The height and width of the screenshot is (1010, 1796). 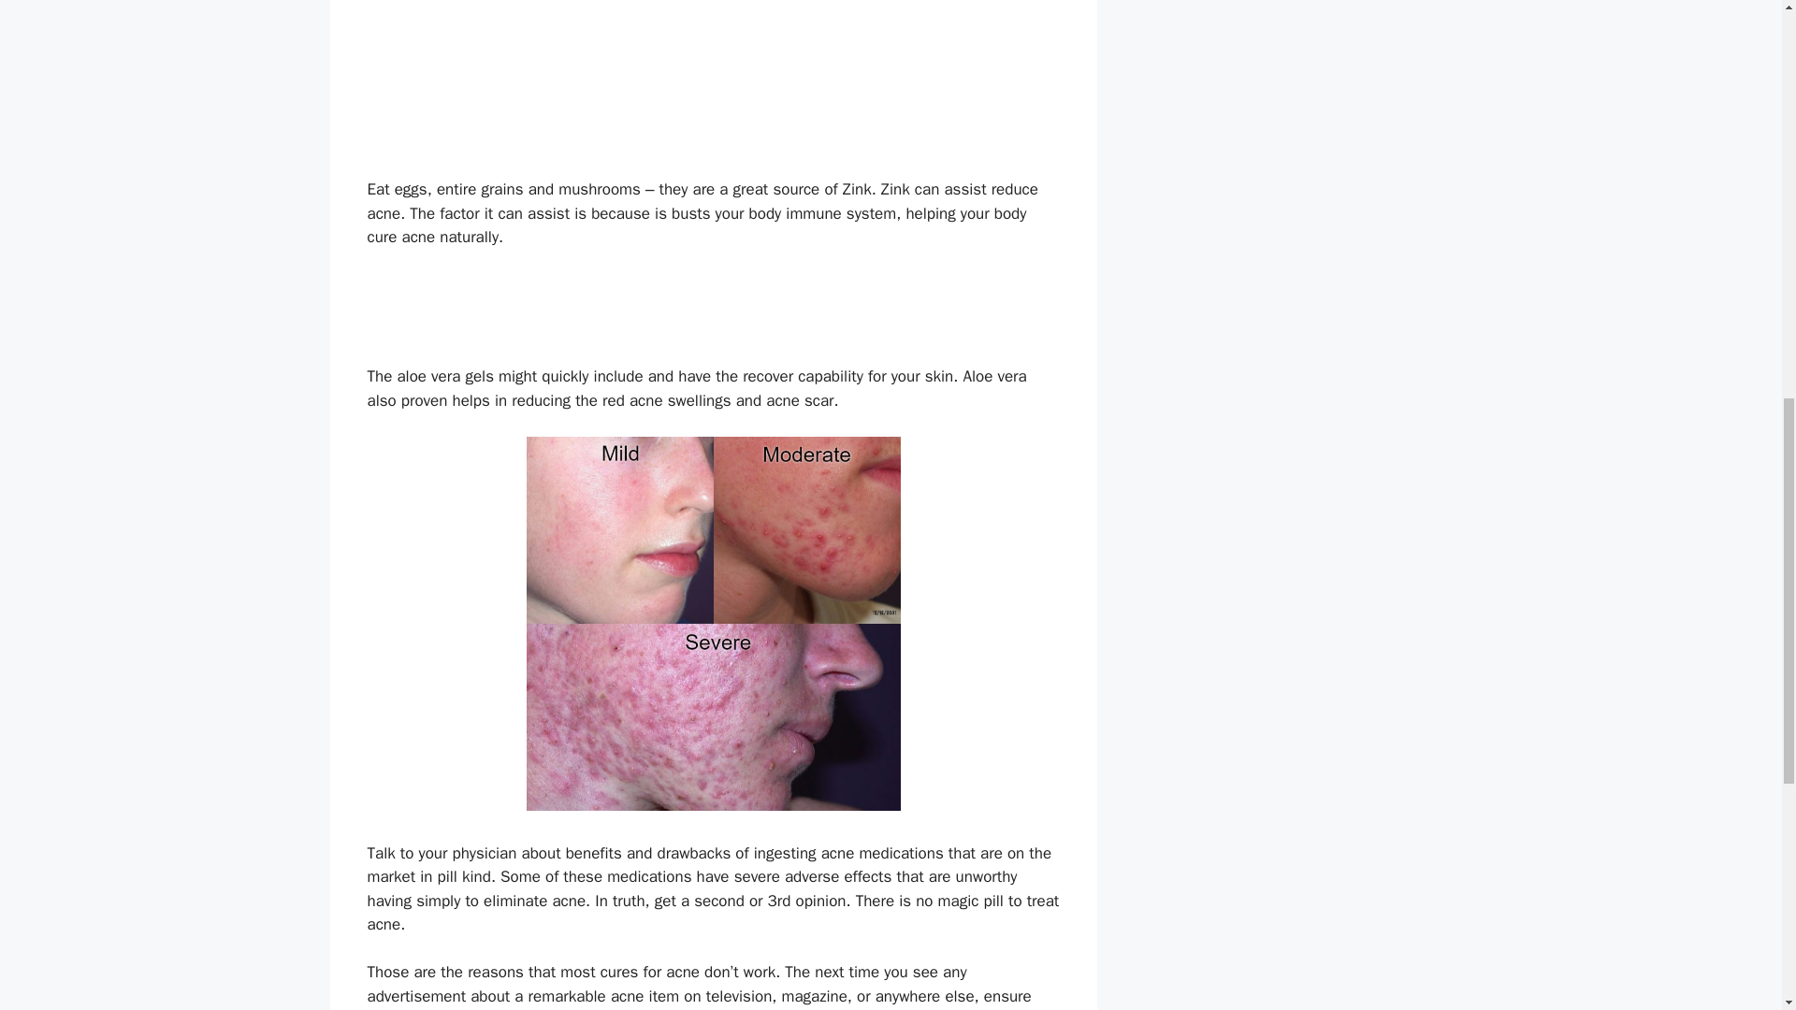 I want to click on Advertisement, so click(x=712, y=314).